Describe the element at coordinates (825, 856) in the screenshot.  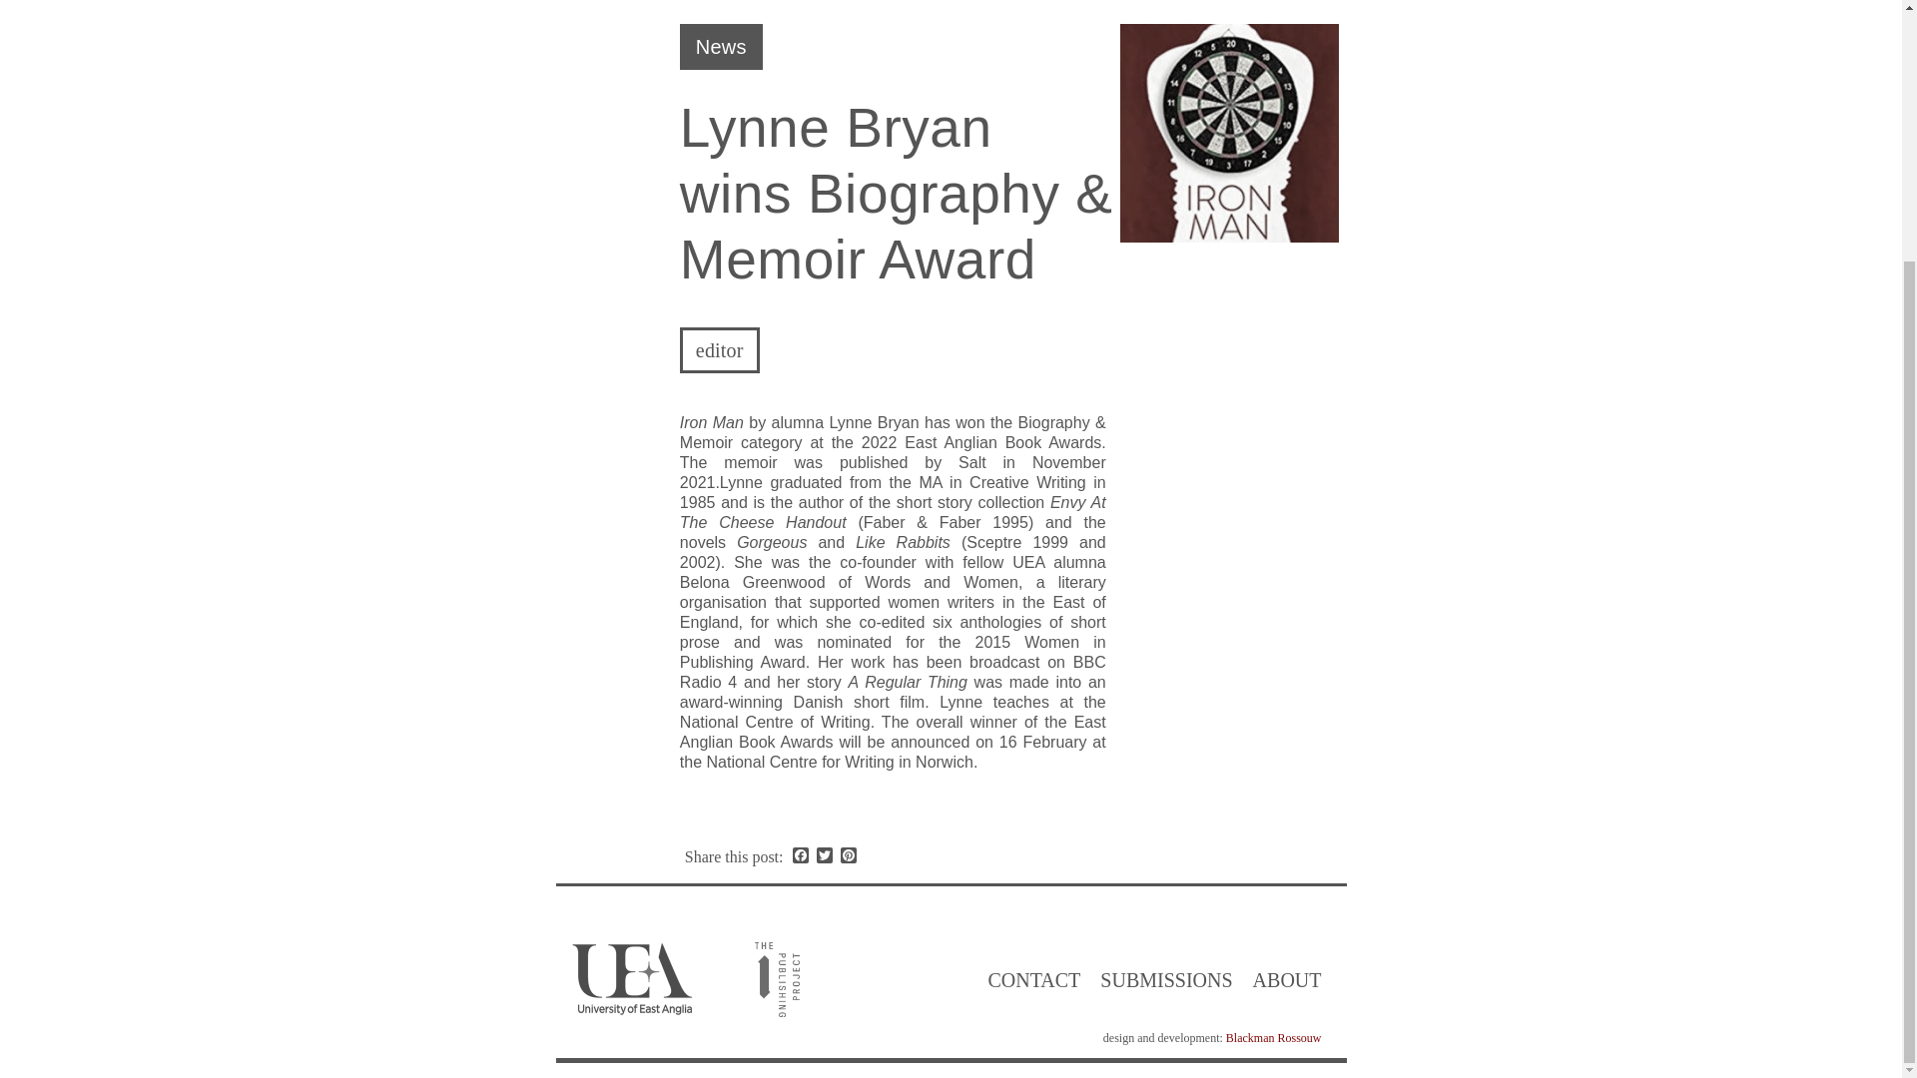
I see `Twitter` at that location.